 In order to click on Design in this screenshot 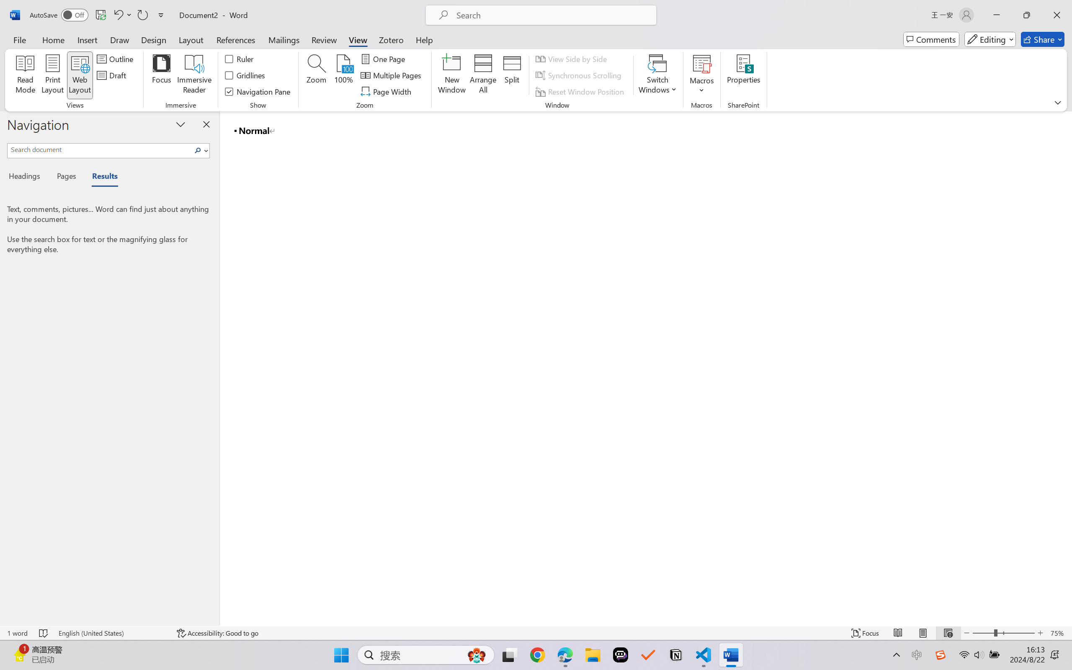, I will do `click(154, 39)`.